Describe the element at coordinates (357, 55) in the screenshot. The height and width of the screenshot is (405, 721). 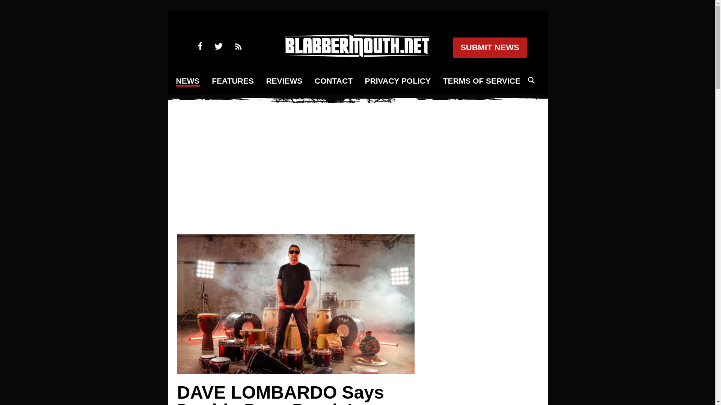
I see `blabbermouth` at that location.